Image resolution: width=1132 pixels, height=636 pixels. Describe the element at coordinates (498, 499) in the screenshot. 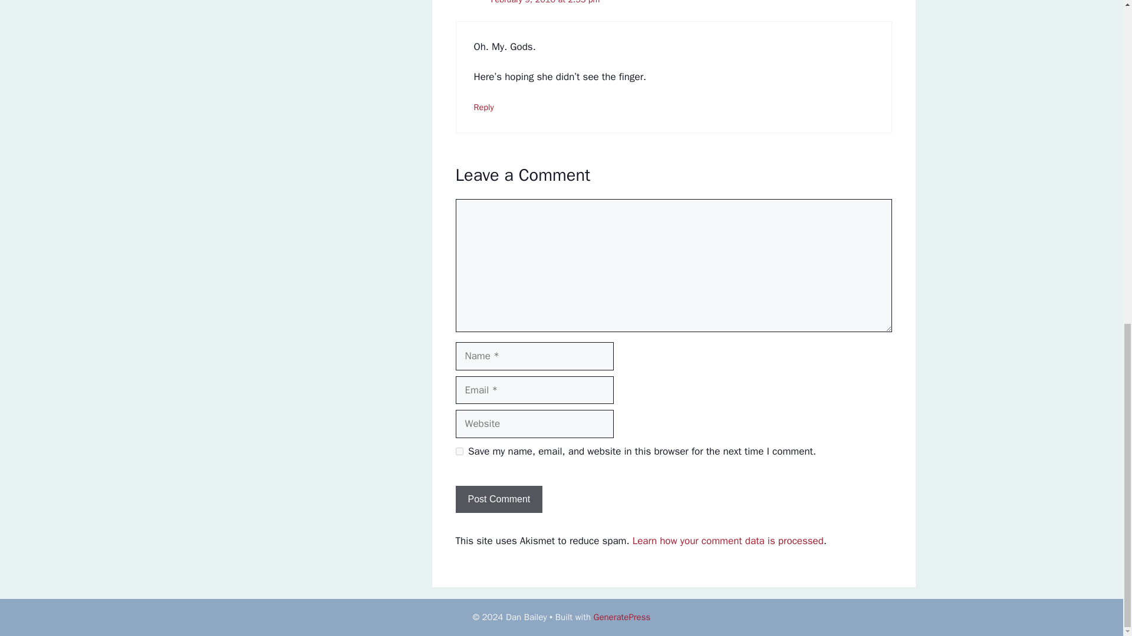

I see `Post Comment` at that location.